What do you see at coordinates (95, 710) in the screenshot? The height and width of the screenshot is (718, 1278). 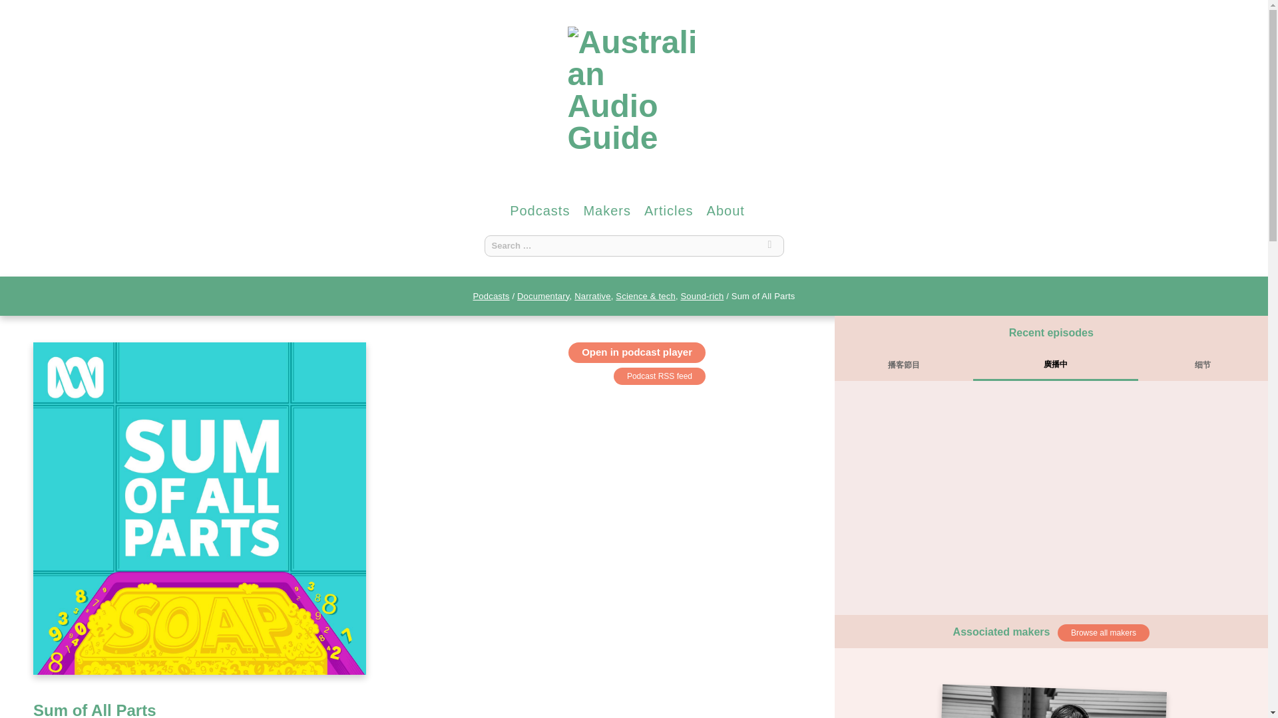 I see `Sum of All Parts` at bounding box center [95, 710].